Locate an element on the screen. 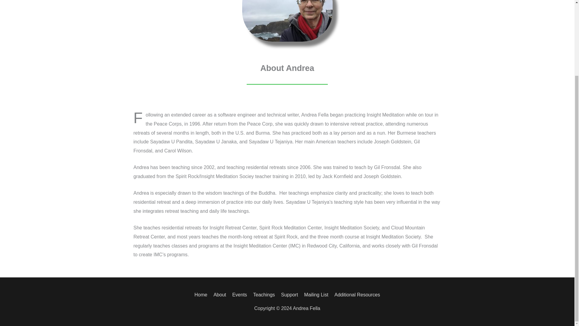  Additional Resources is located at coordinates (356, 295).